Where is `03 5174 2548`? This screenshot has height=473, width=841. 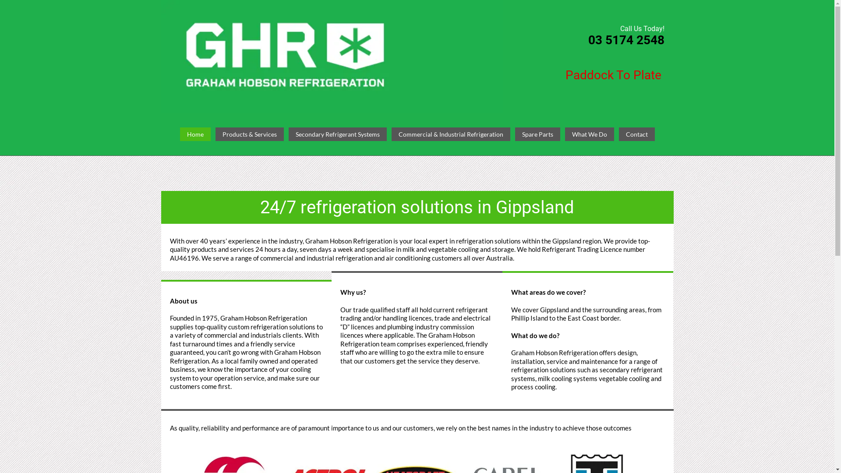
03 5174 2548 is located at coordinates (626, 40).